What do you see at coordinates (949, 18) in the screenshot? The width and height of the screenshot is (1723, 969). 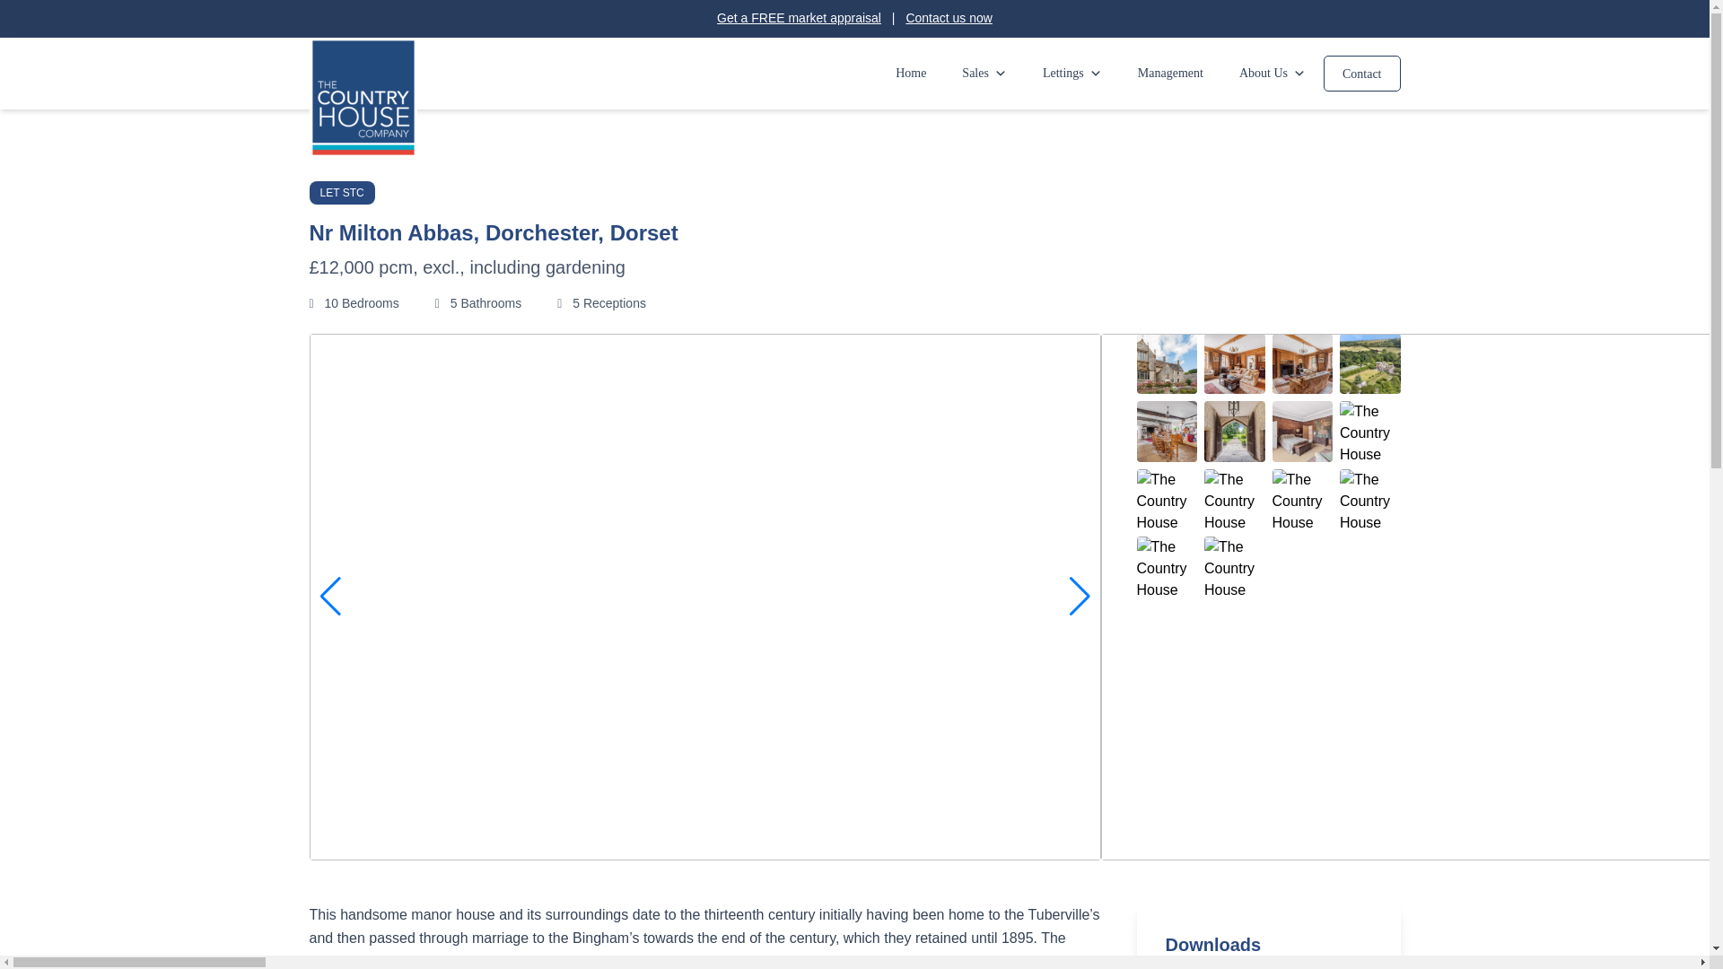 I see `Contact us now` at bounding box center [949, 18].